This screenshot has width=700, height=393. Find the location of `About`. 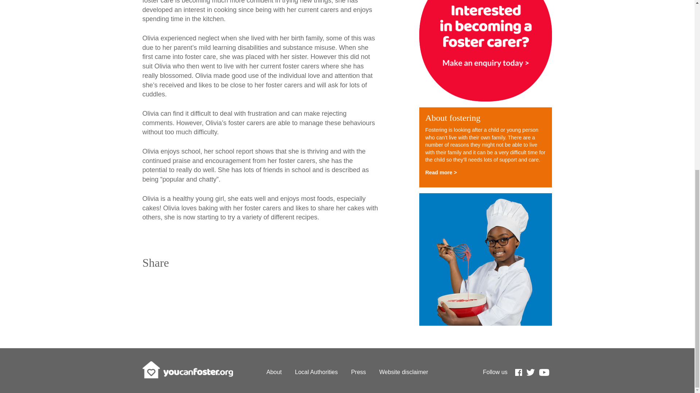

About is located at coordinates (274, 372).